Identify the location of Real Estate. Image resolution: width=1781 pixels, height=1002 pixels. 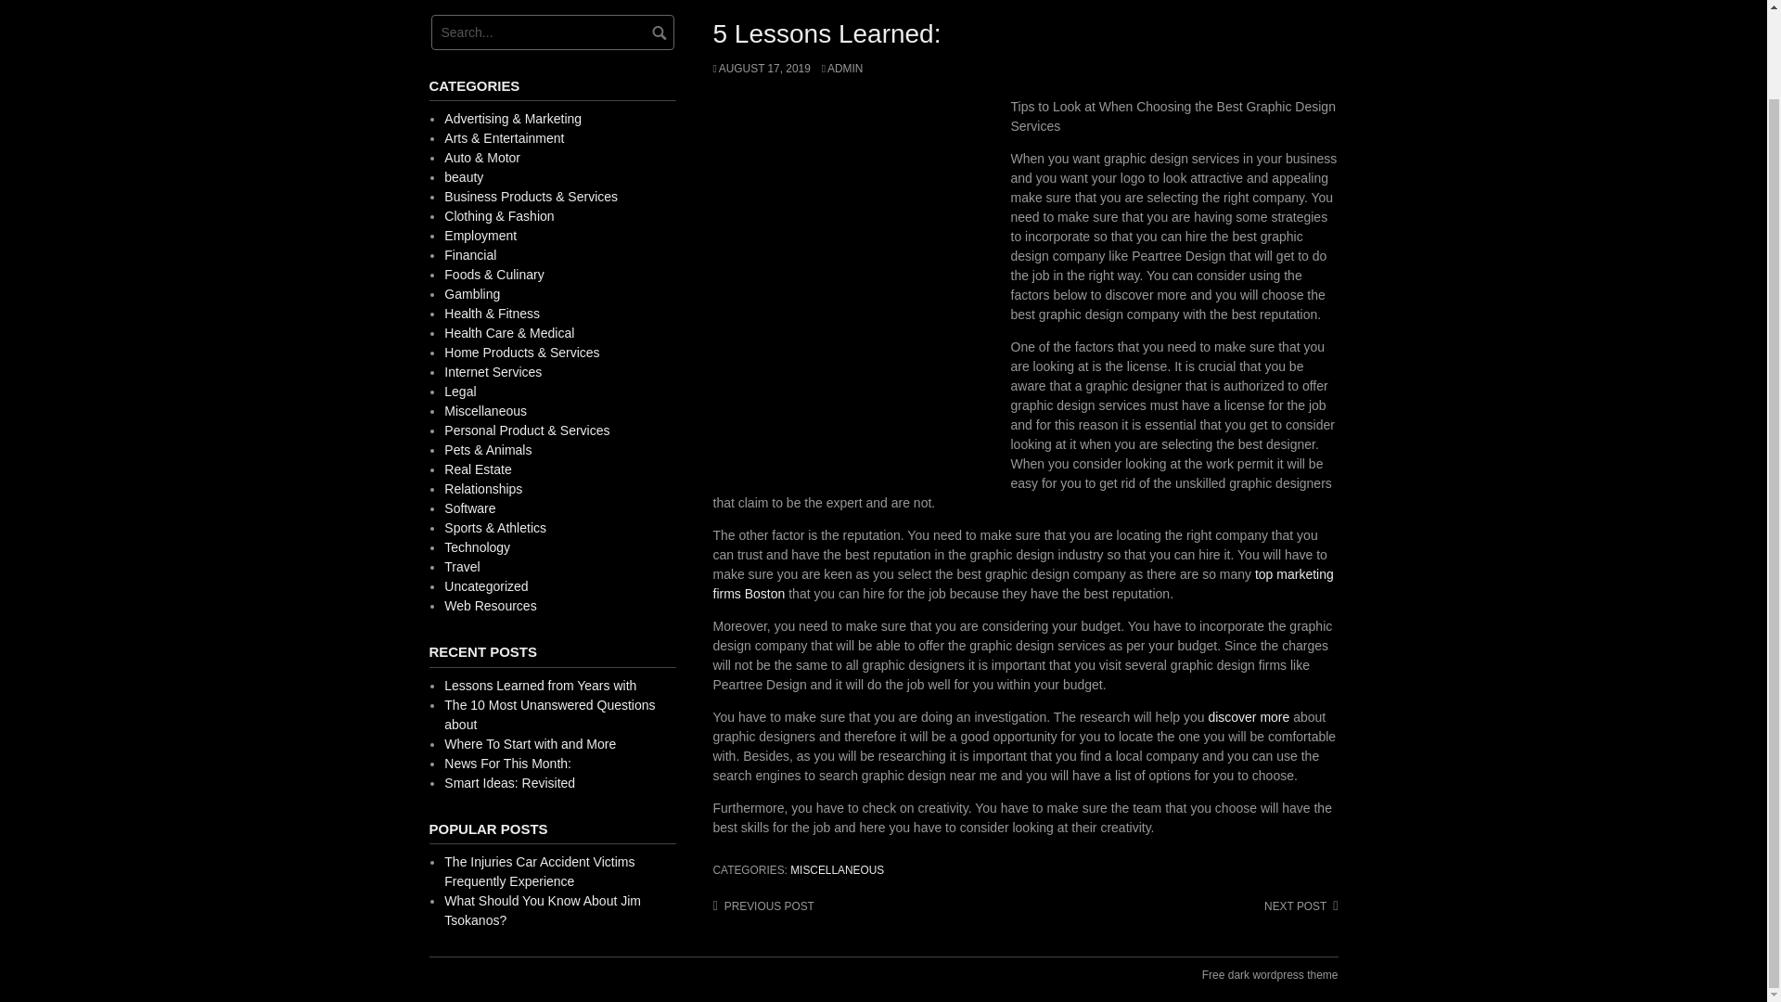
(477, 469).